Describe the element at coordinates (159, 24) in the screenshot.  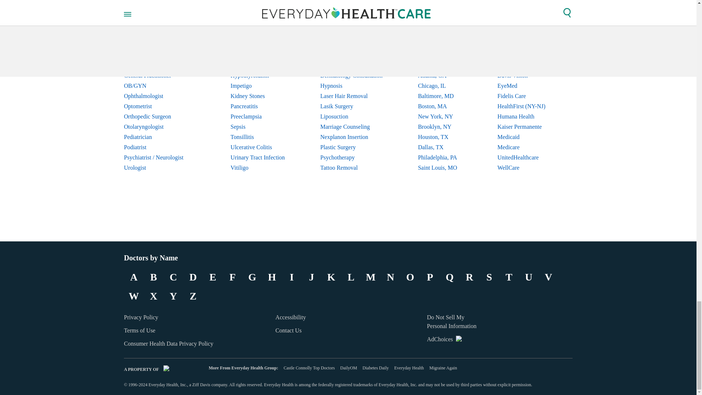
I see `Addiction Medicine Specialist` at that location.